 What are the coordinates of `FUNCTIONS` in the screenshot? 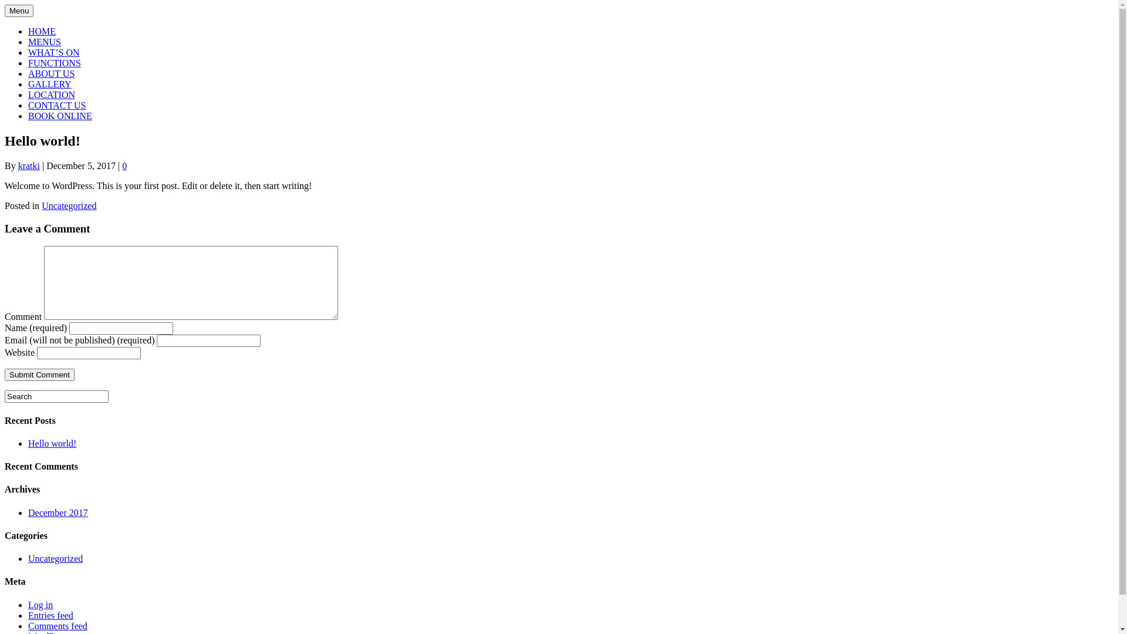 It's located at (55, 63).